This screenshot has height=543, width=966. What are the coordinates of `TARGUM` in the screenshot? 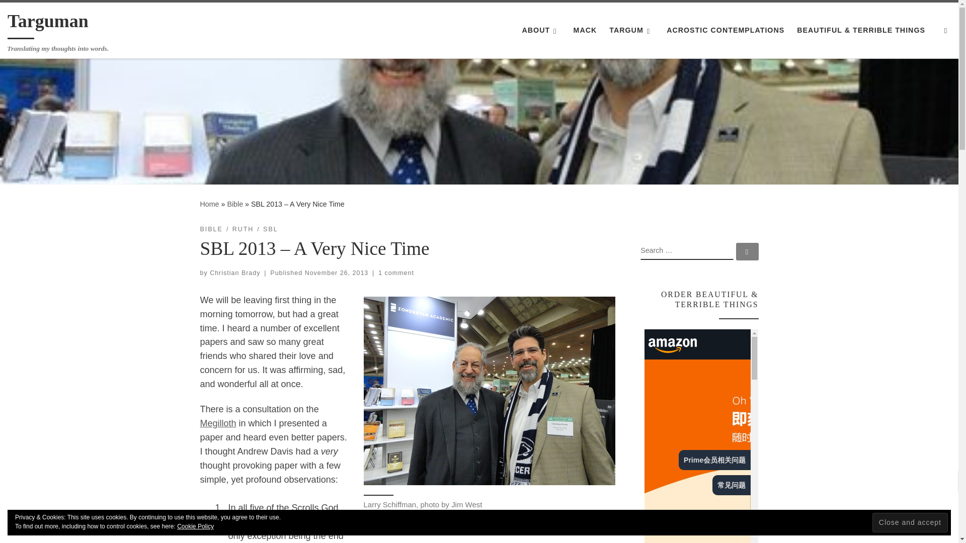 It's located at (631, 30).